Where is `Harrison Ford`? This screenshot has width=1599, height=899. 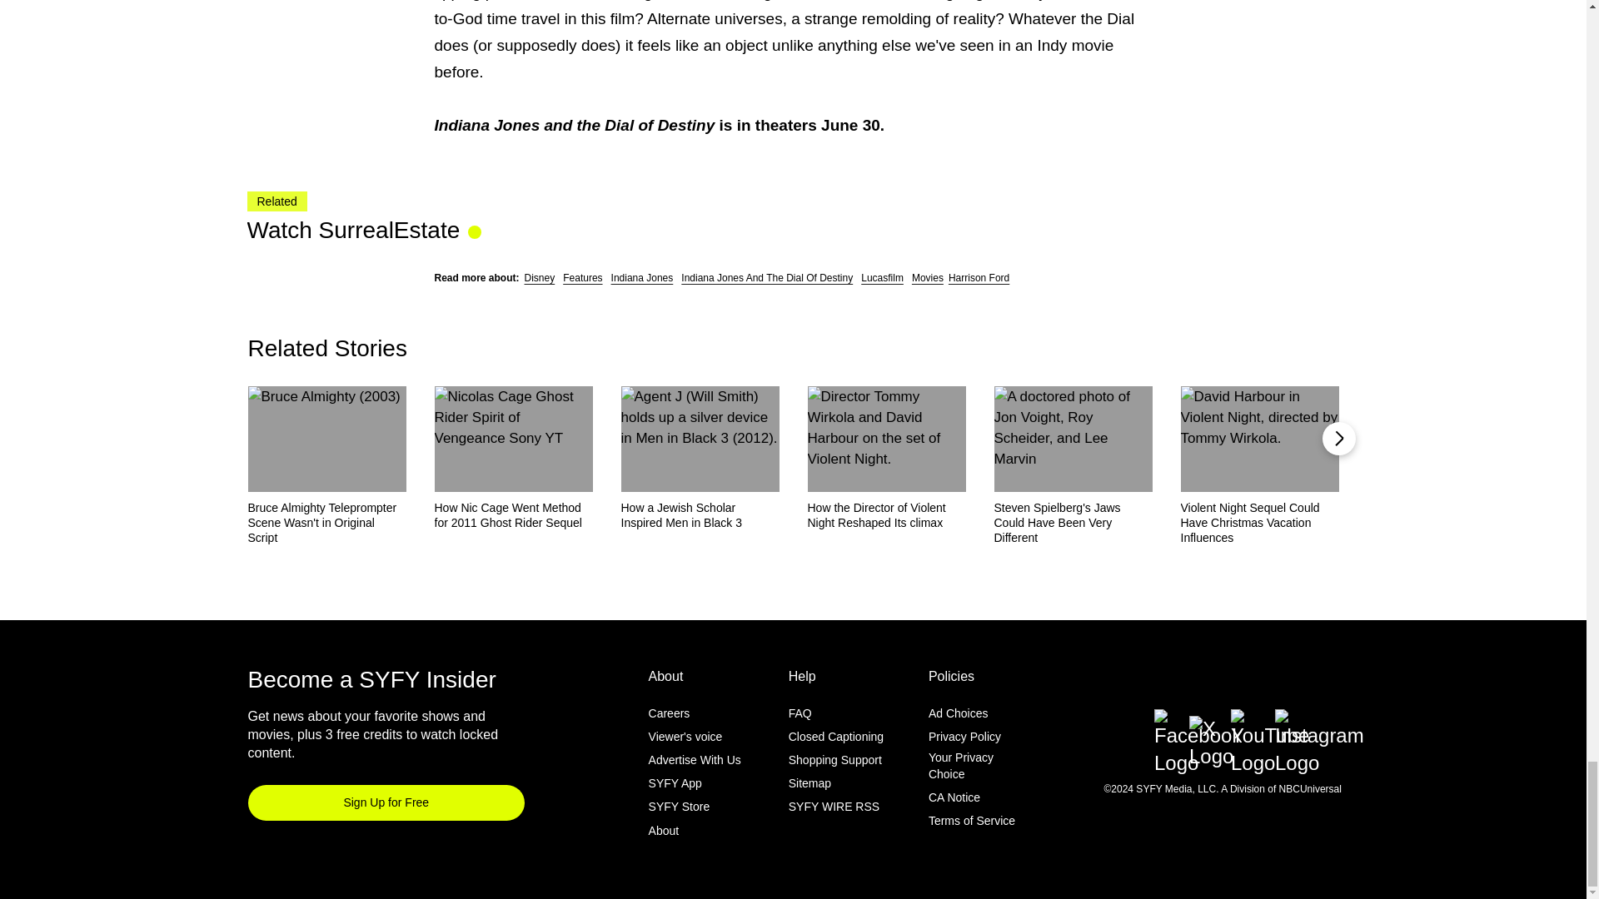 Harrison Ford is located at coordinates (978, 278).